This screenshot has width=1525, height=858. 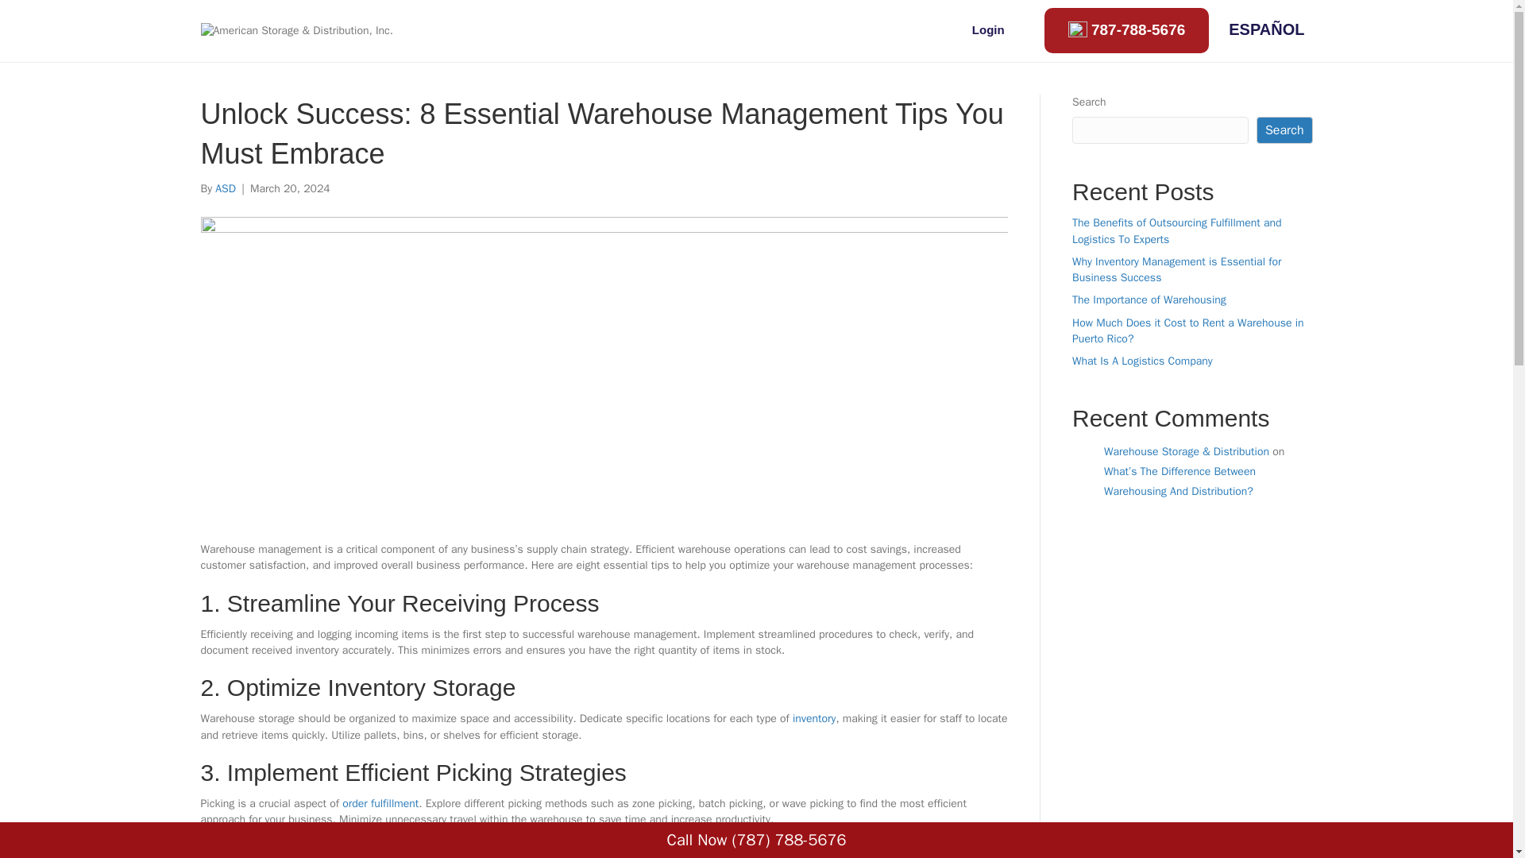 What do you see at coordinates (988, 29) in the screenshot?
I see `Login` at bounding box center [988, 29].